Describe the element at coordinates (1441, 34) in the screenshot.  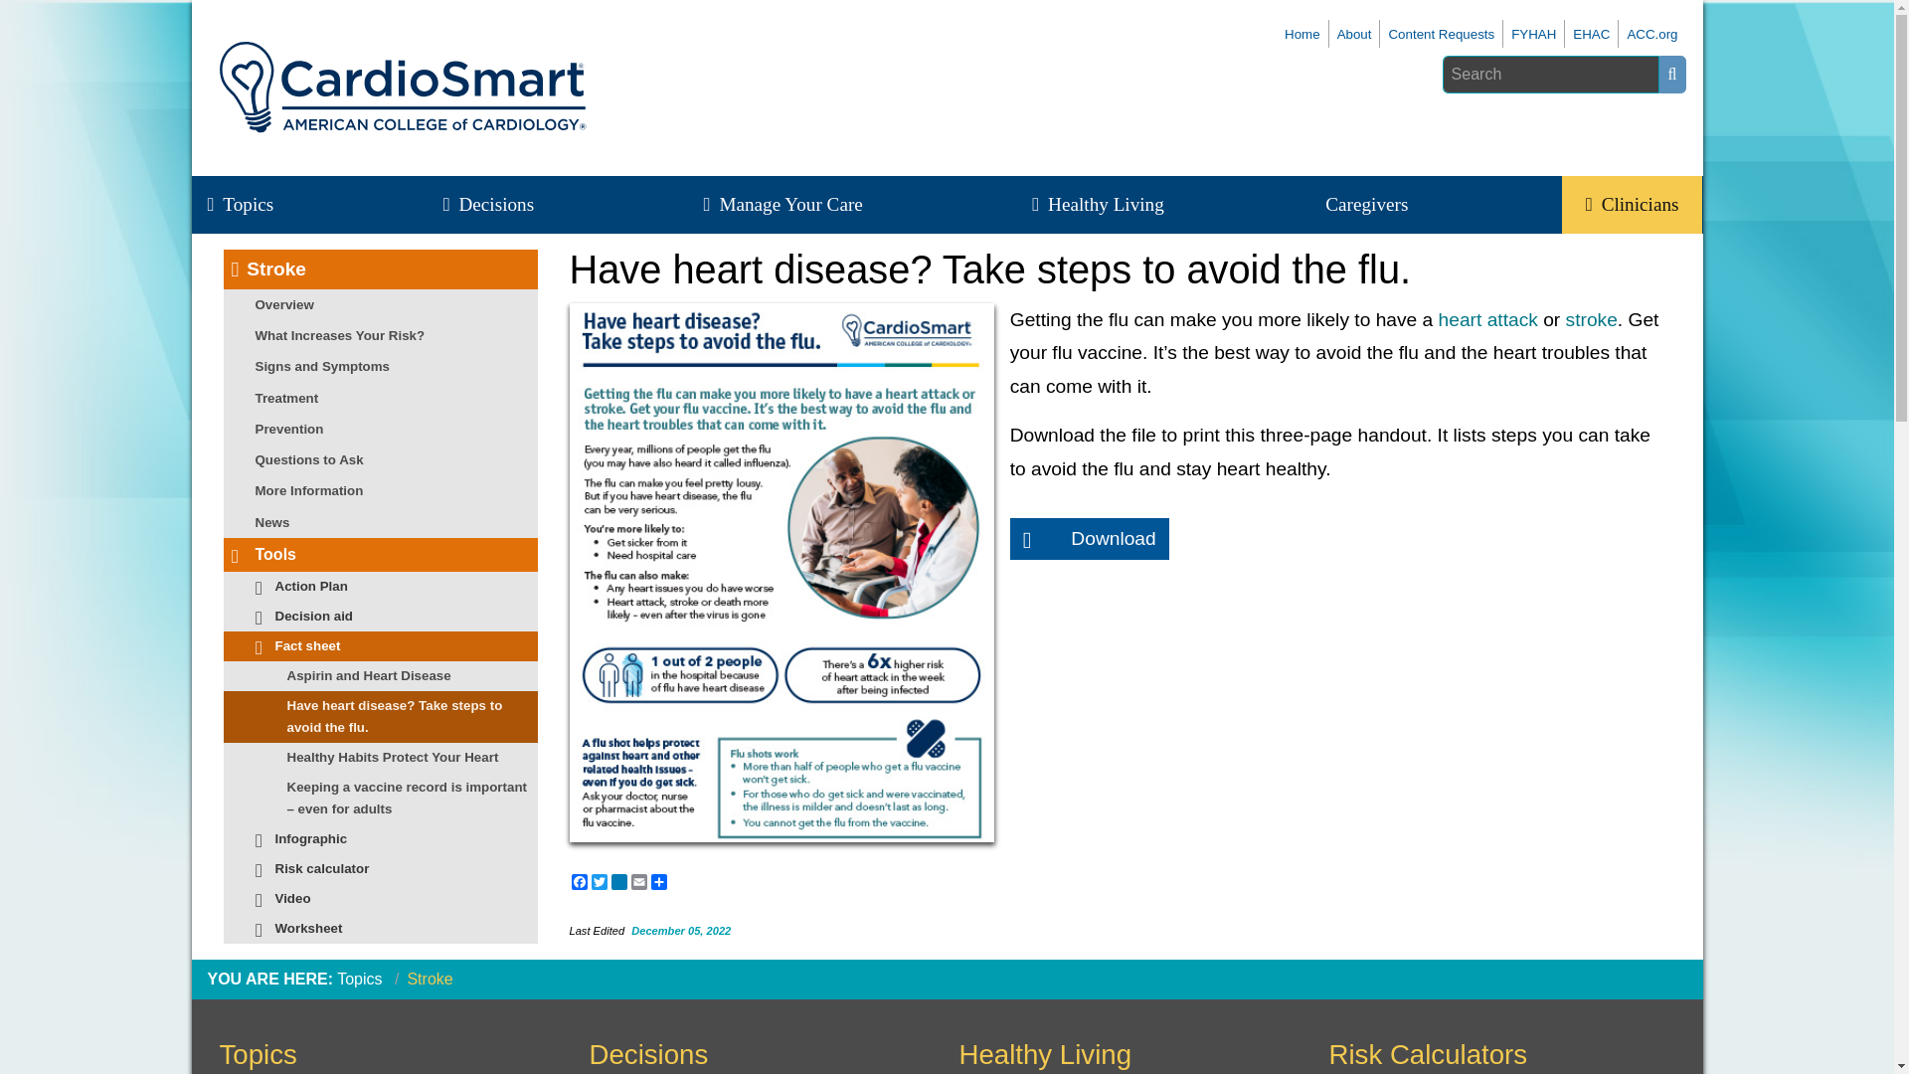
I see `Content Requests` at that location.